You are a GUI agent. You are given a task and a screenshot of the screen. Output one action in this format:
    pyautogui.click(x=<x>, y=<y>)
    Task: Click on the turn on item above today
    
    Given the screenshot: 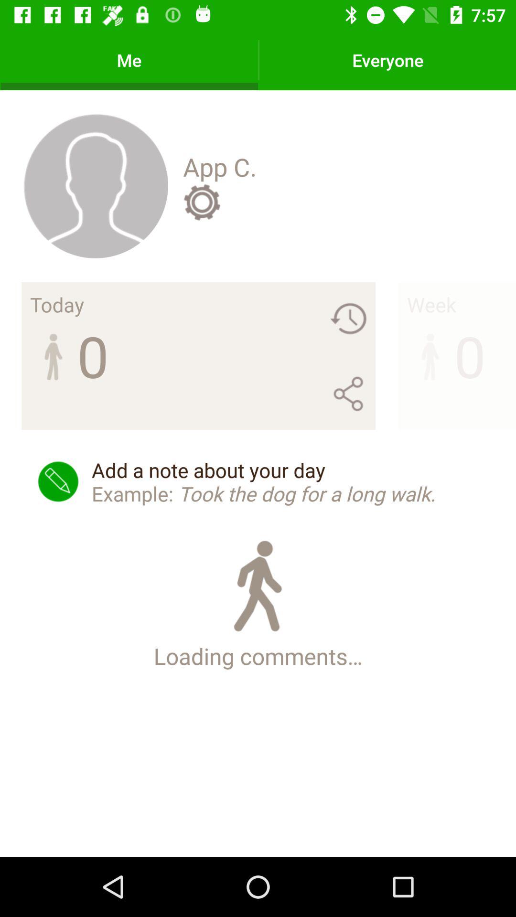 What is the action you would take?
    pyautogui.click(x=96, y=185)
    